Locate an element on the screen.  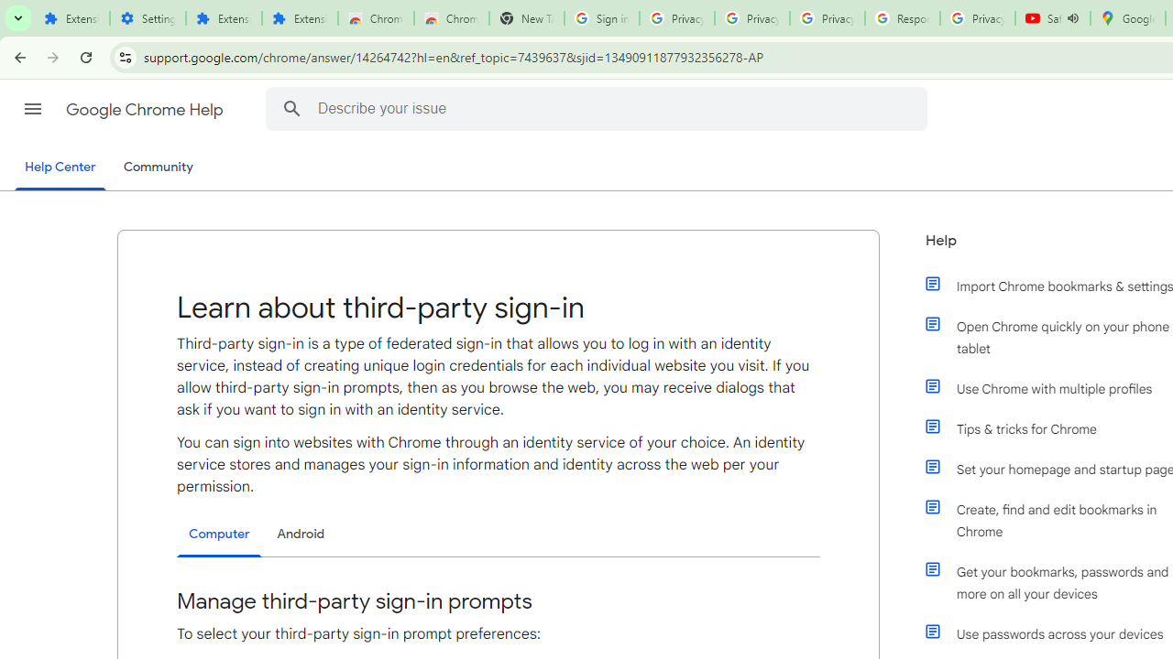
Google Chrome Help is located at coordinates (147, 110).